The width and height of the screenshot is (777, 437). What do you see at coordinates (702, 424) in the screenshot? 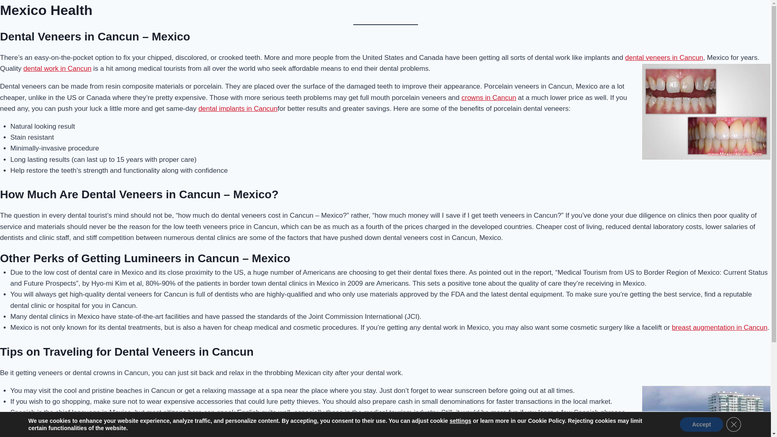
I see `Accept` at bounding box center [702, 424].